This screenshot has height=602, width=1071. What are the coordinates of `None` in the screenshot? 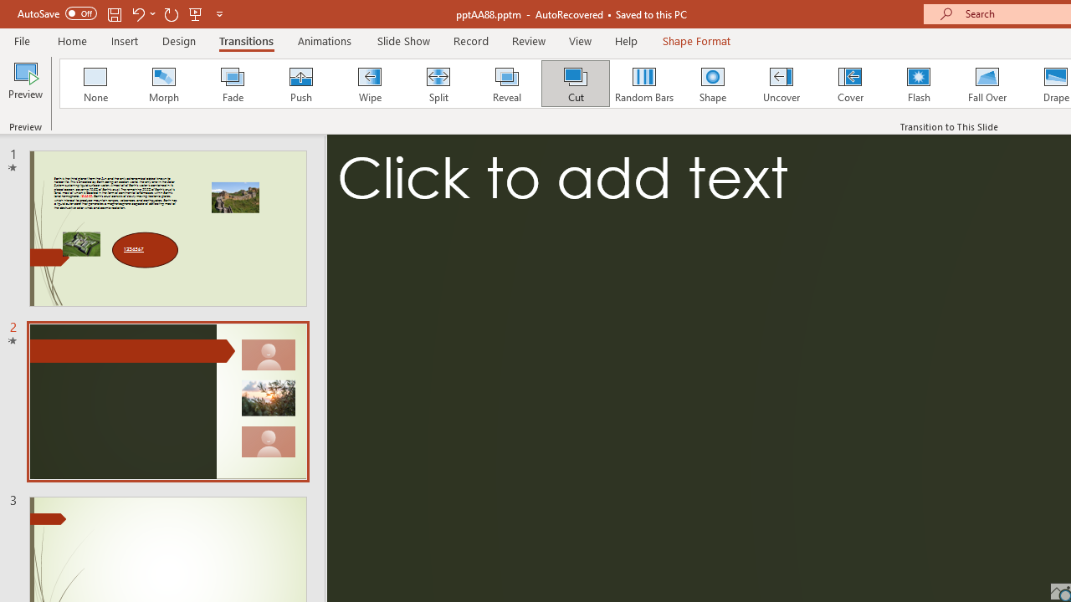 It's located at (95, 84).